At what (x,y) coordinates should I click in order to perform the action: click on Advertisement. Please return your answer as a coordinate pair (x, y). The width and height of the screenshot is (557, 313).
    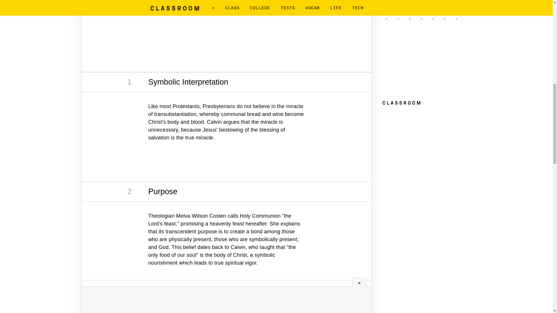
    Looking at the image, I should click on (226, 32).